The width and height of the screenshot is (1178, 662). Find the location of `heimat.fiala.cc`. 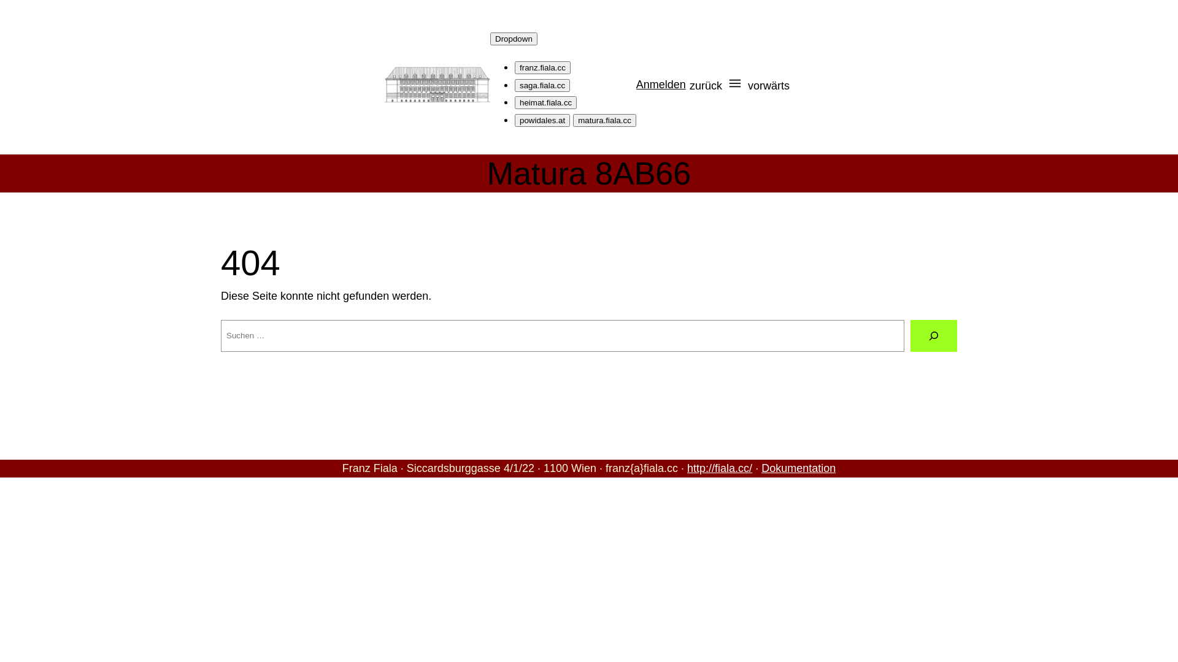

heimat.fiala.cc is located at coordinates (546, 103).